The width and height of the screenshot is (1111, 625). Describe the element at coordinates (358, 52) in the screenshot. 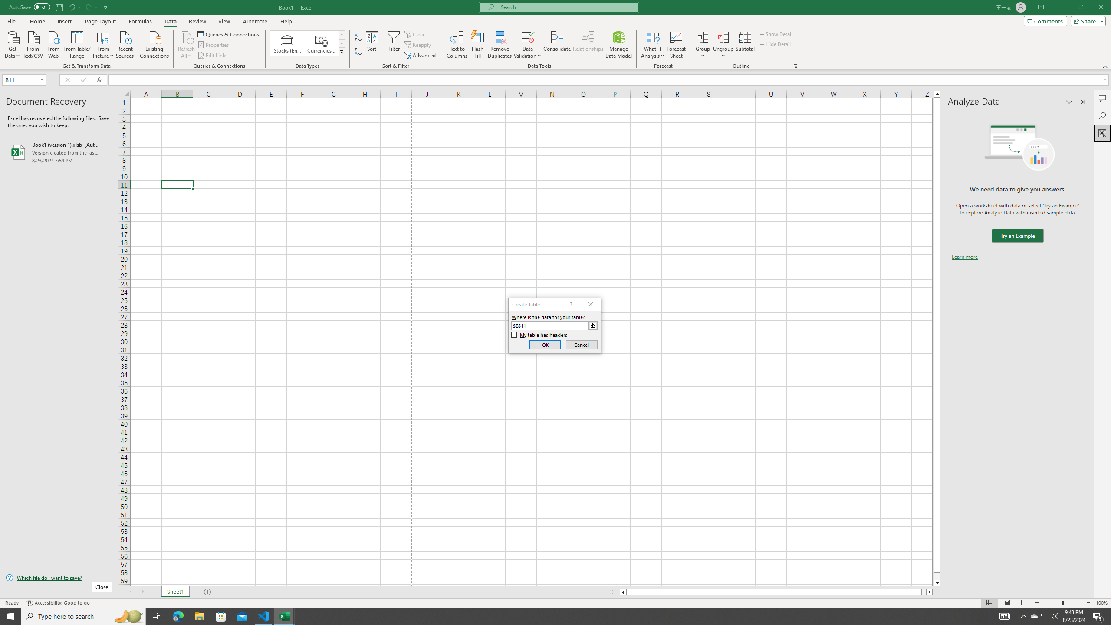

I see `Sort Z to A` at that location.